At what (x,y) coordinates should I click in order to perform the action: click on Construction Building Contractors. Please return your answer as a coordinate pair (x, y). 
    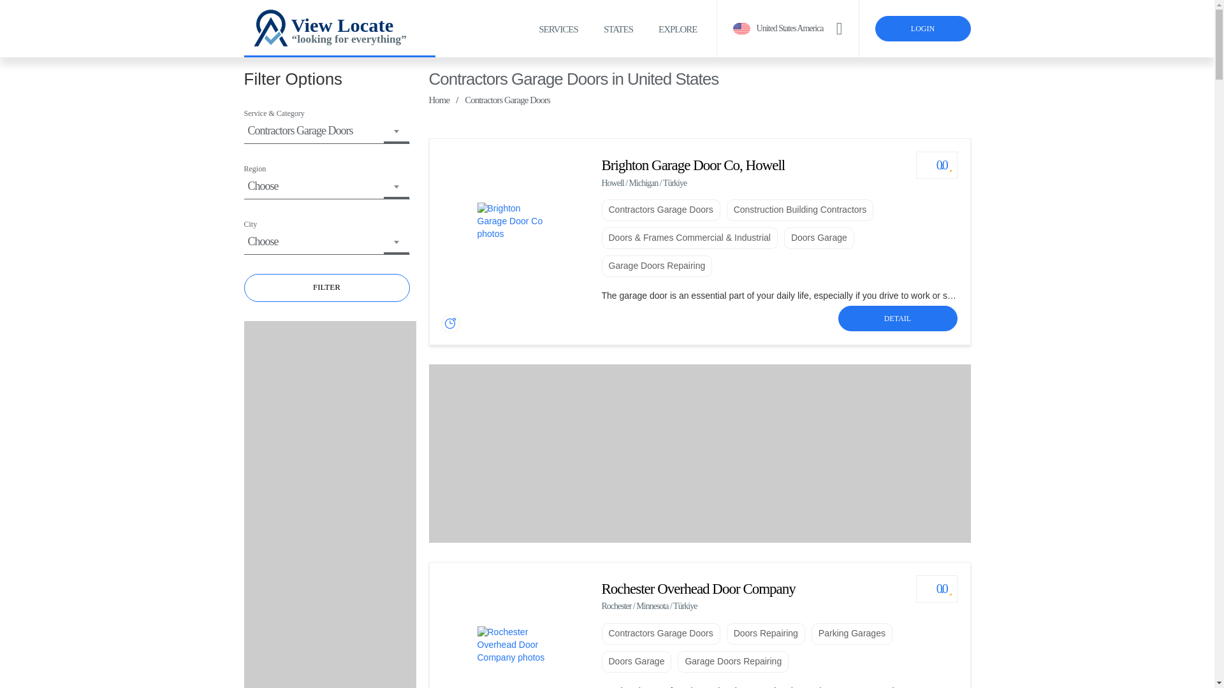
    Looking at the image, I should click on (800, 210).